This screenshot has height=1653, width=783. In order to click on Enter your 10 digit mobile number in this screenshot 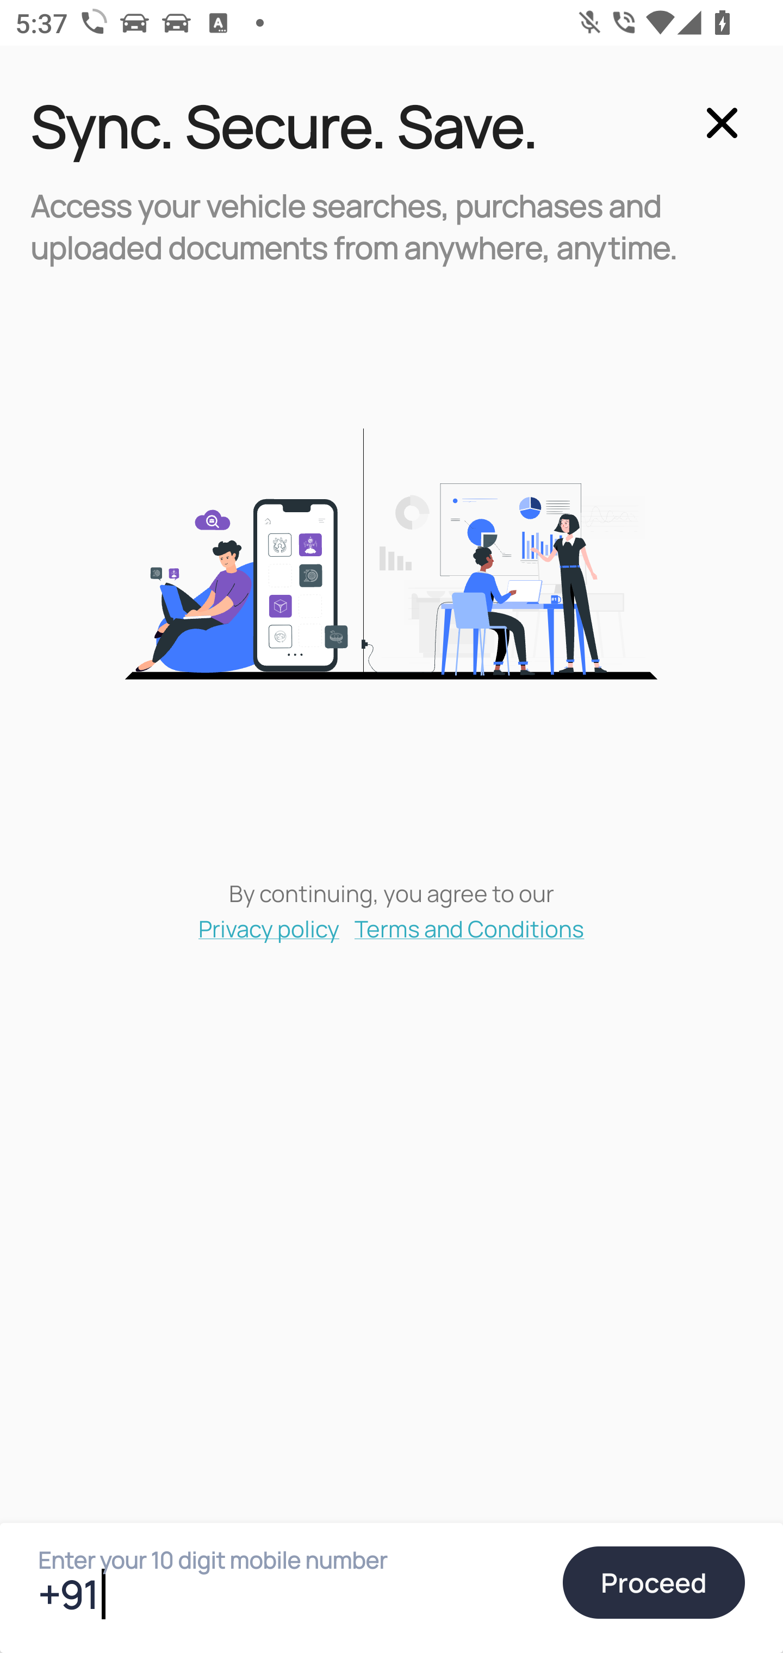, I will do `click(290, 1594)`.